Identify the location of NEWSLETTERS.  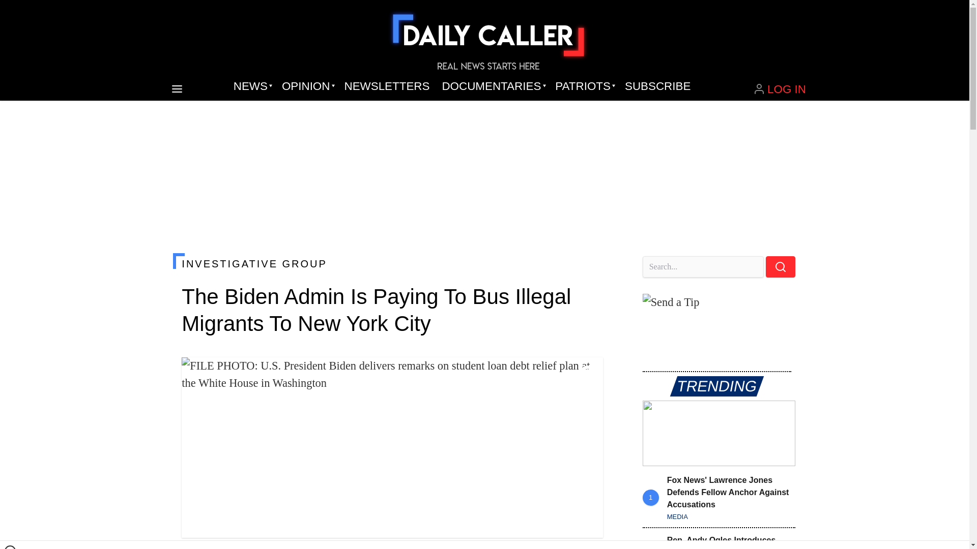
(387, 86).